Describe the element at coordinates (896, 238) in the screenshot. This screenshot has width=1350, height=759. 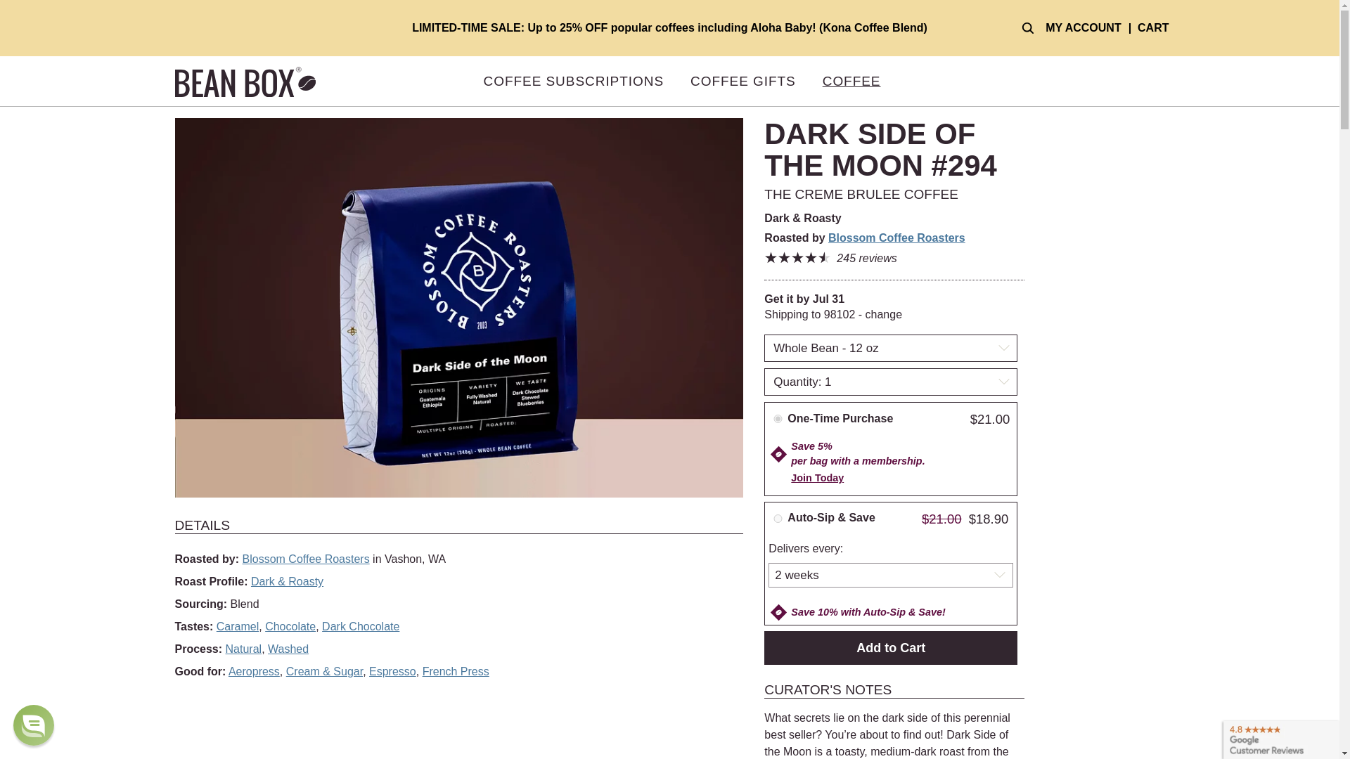
I see `Blossom Coffee Roasters` at that location.